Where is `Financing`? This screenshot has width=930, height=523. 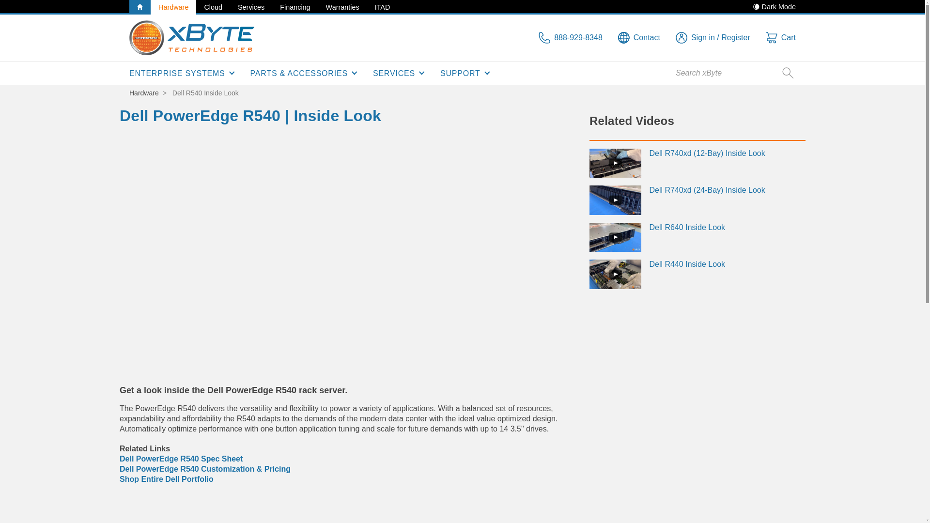
Financing is located at coordinates (295, 7).